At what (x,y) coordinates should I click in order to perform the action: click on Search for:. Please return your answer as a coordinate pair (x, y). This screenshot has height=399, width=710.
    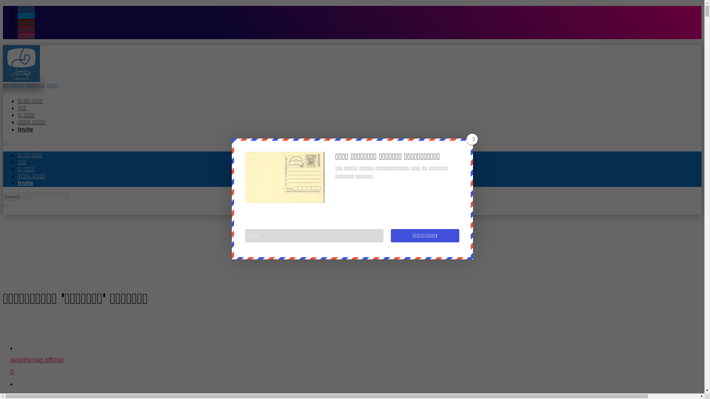
    Looking at the image, I should click on (35, 197).